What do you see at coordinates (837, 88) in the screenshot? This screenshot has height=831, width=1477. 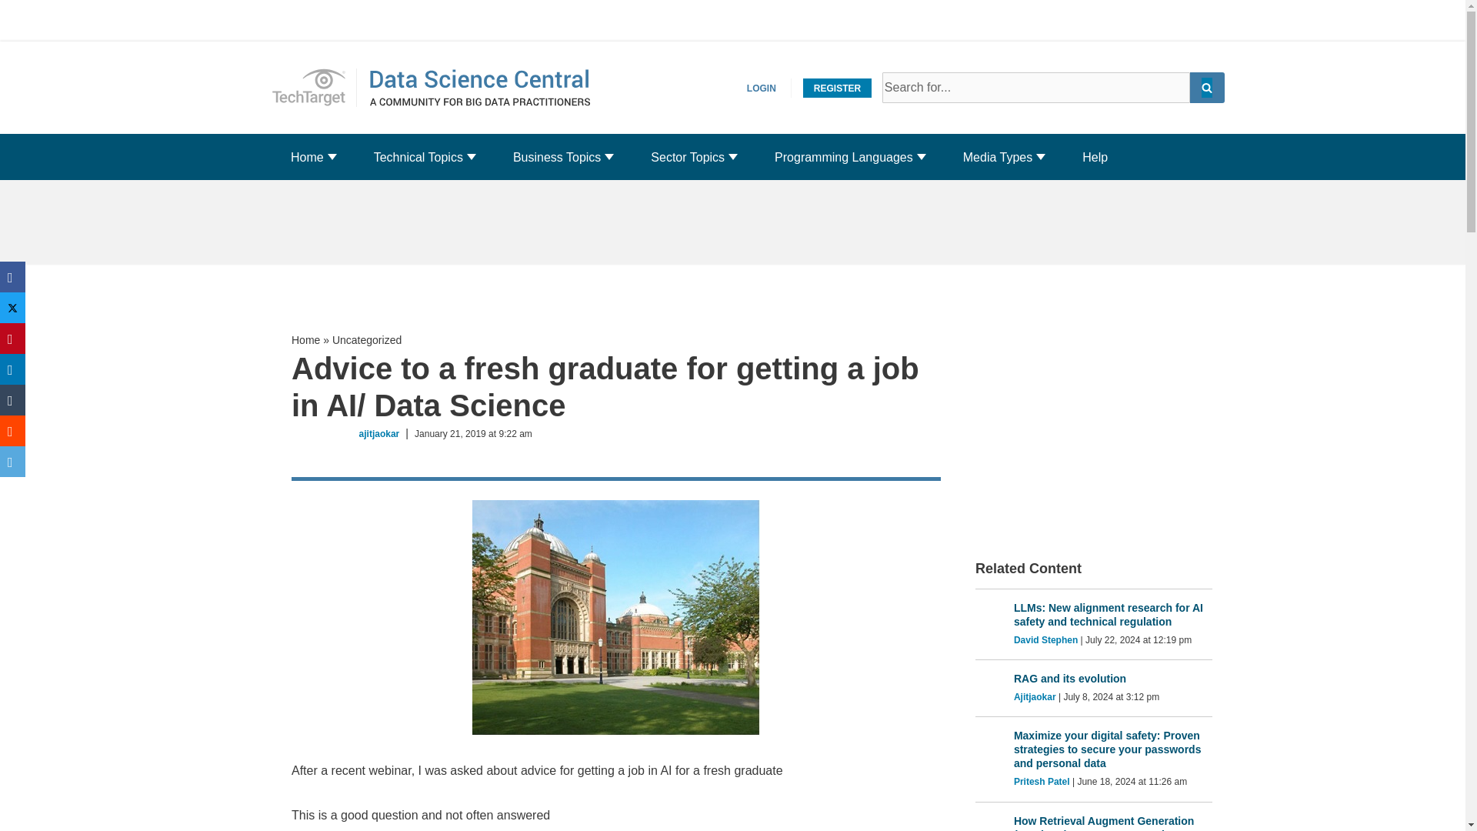 I see `REGISTER` at bounding box center [837, 88].